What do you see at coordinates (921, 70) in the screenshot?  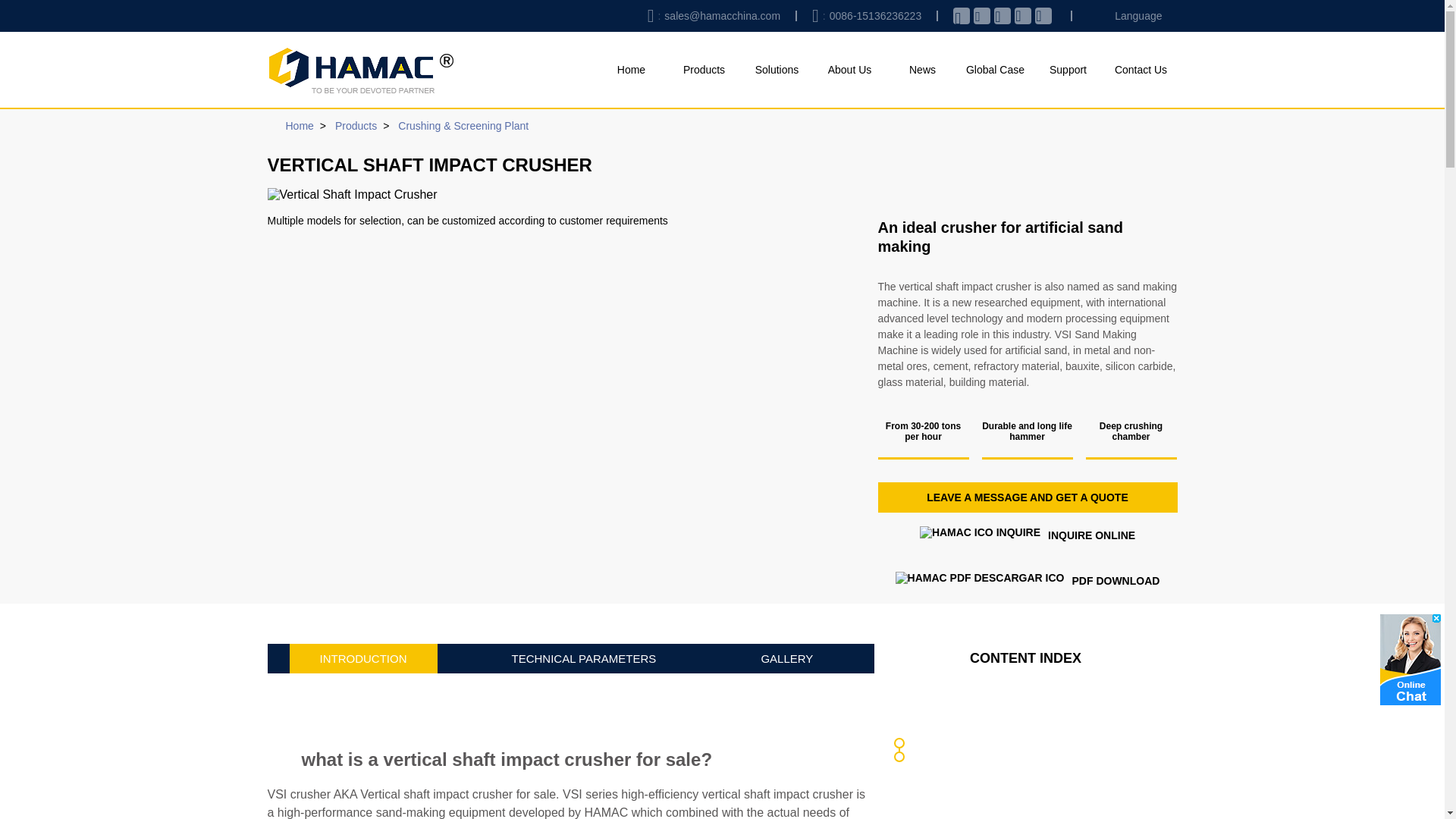 I see `News` at bounding box center [921, 70].